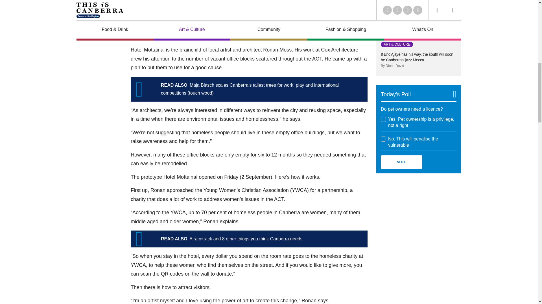  Describe the element at coordinates (401, 162) in the screenshot. I see `   Vote   ` at that location.